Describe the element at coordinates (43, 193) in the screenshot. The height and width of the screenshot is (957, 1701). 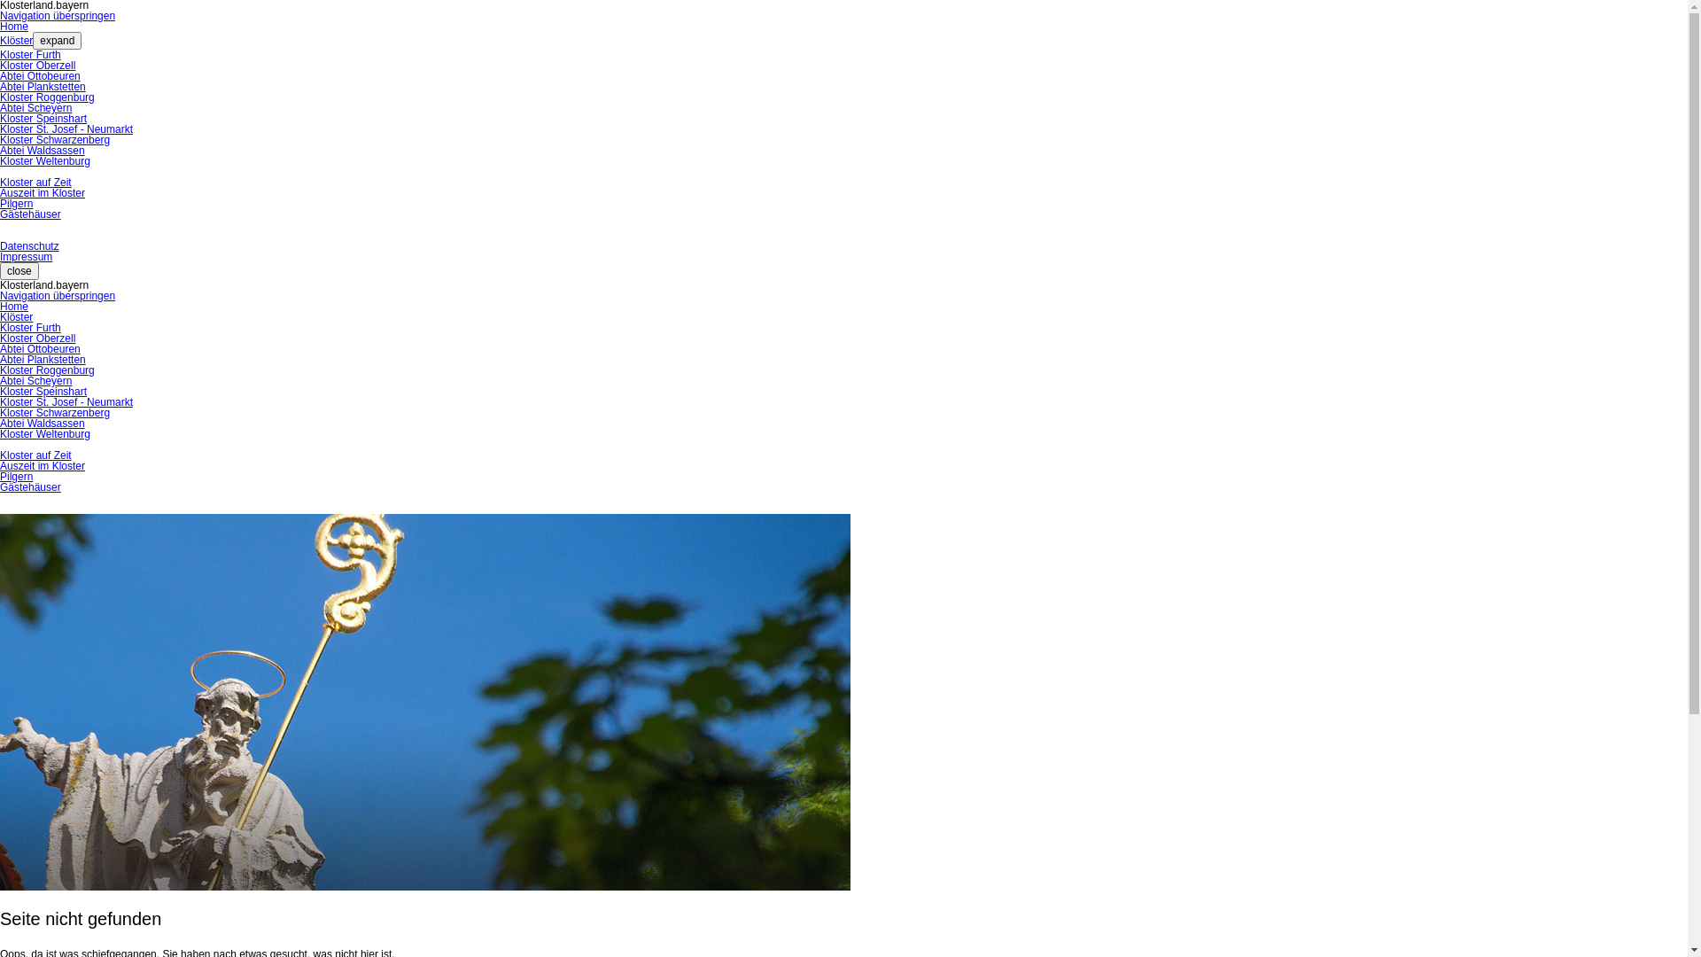
I see `Auszeit im Kloster` at that location.